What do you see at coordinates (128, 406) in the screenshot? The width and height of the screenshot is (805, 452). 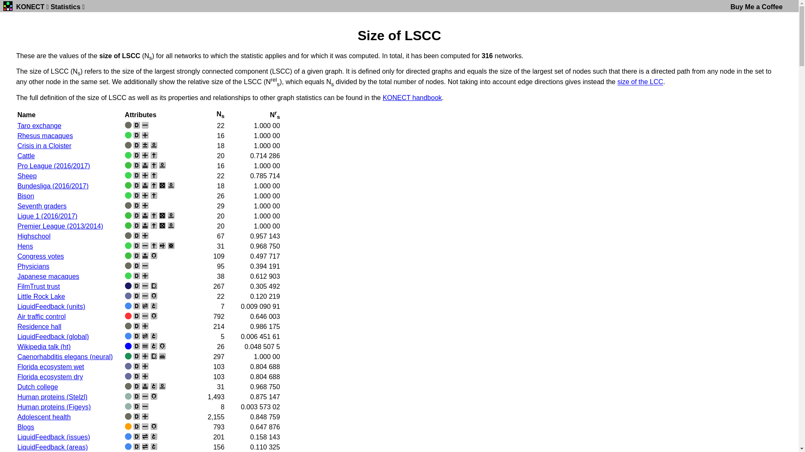 I see `Metabolic network` at bounding box center [128, 406].